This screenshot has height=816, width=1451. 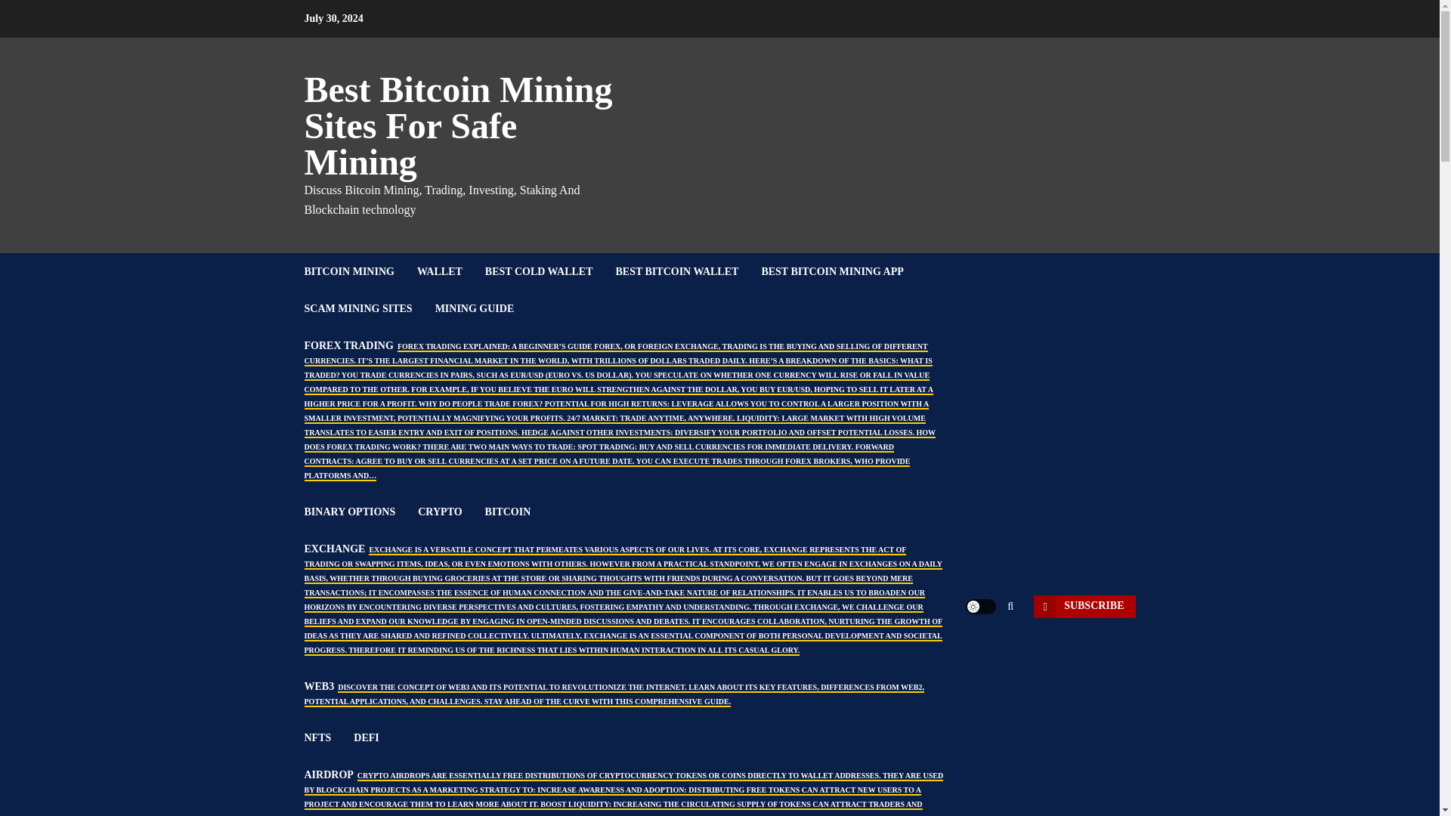 What do you see at coordinates (369, 308) in the screenshot?
I see `SCAM MINING SITES` at bounding box center [369, 308].